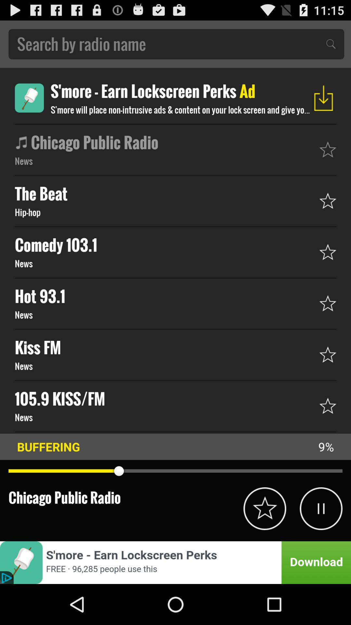  What do you see at coordinates (176, 44) in the screenshot?
I see `search` at bounding box center [176, 44].